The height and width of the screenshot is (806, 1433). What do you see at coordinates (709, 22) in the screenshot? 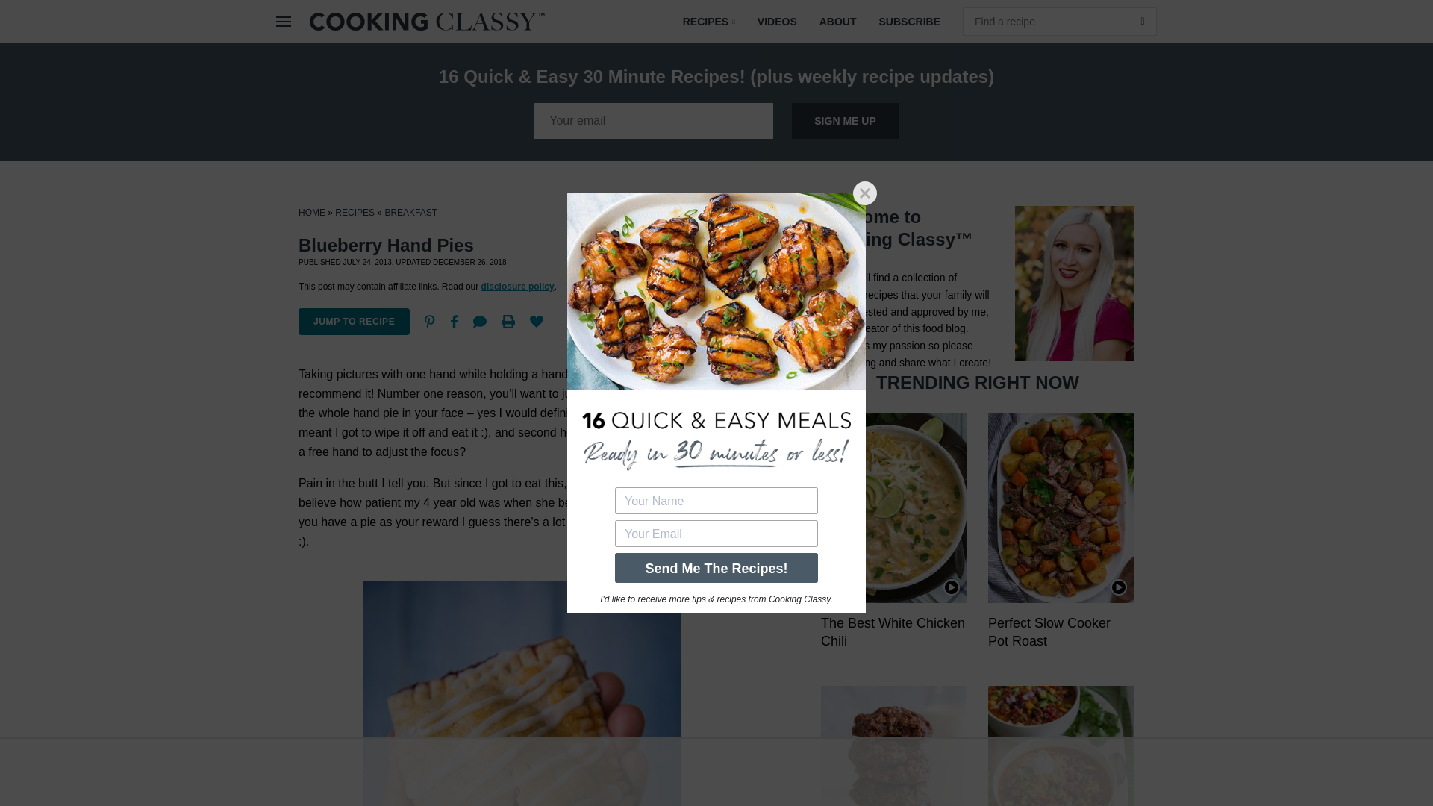
I see `RECIPES` at bounding box center [709, 22].